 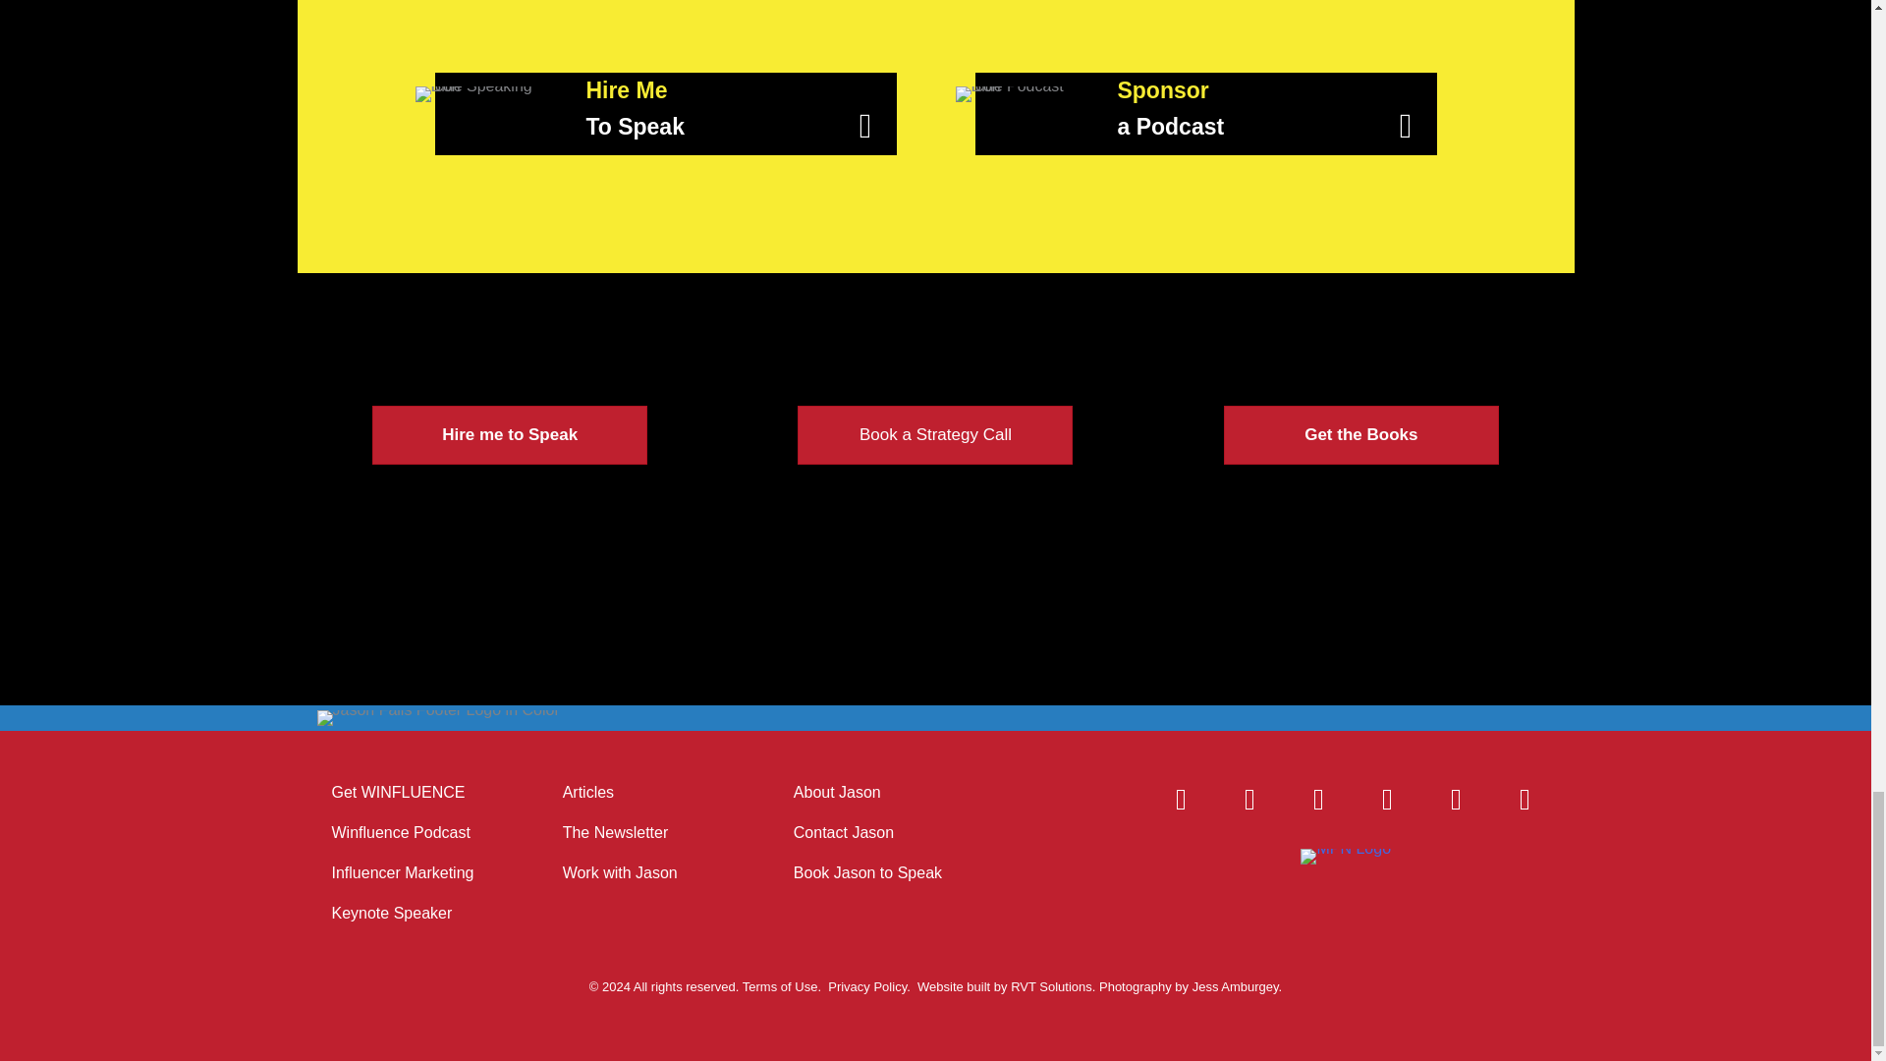 I want to click on Speaking Icon, so click(x=480, y=104).